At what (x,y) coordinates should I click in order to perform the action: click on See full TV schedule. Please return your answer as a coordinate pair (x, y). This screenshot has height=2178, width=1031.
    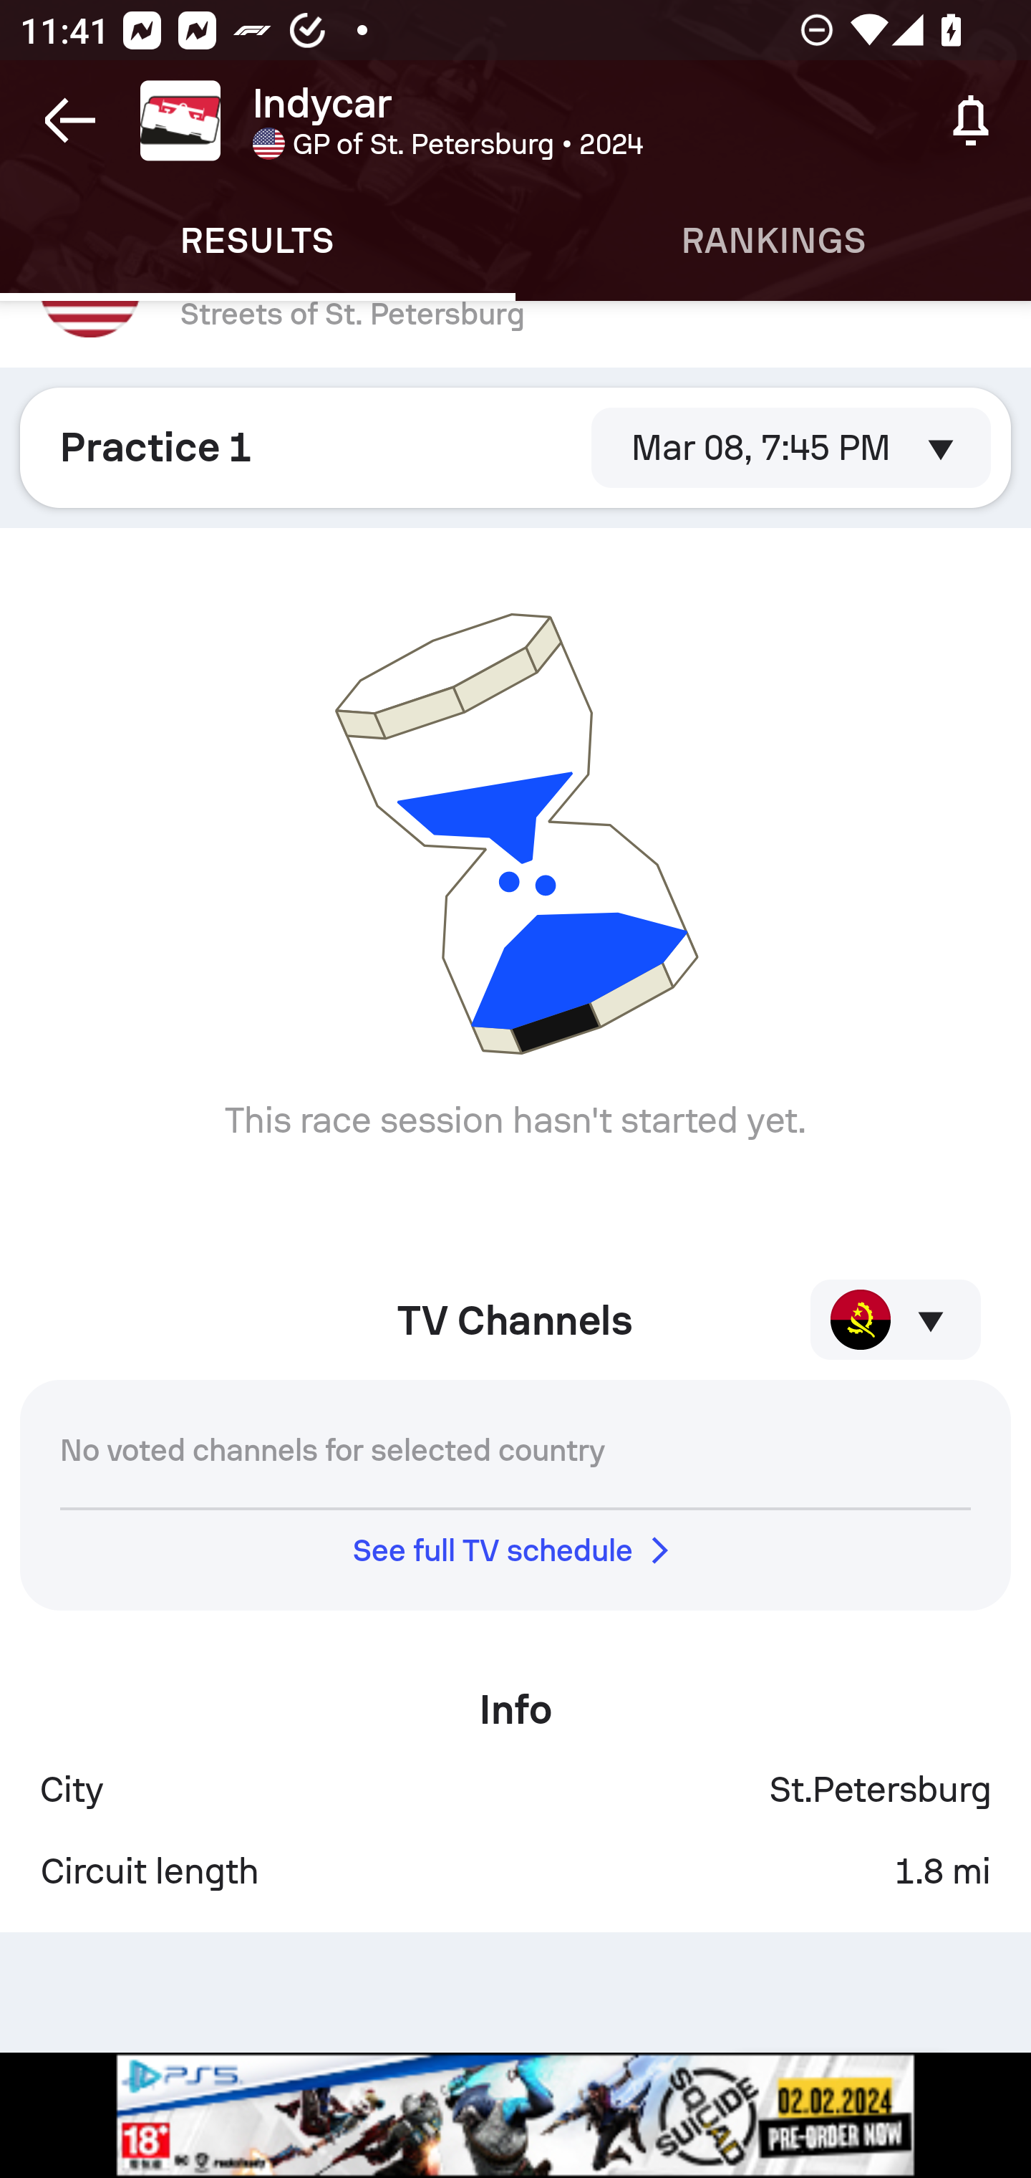
    Looking at the image, I should click on (515, 1549).